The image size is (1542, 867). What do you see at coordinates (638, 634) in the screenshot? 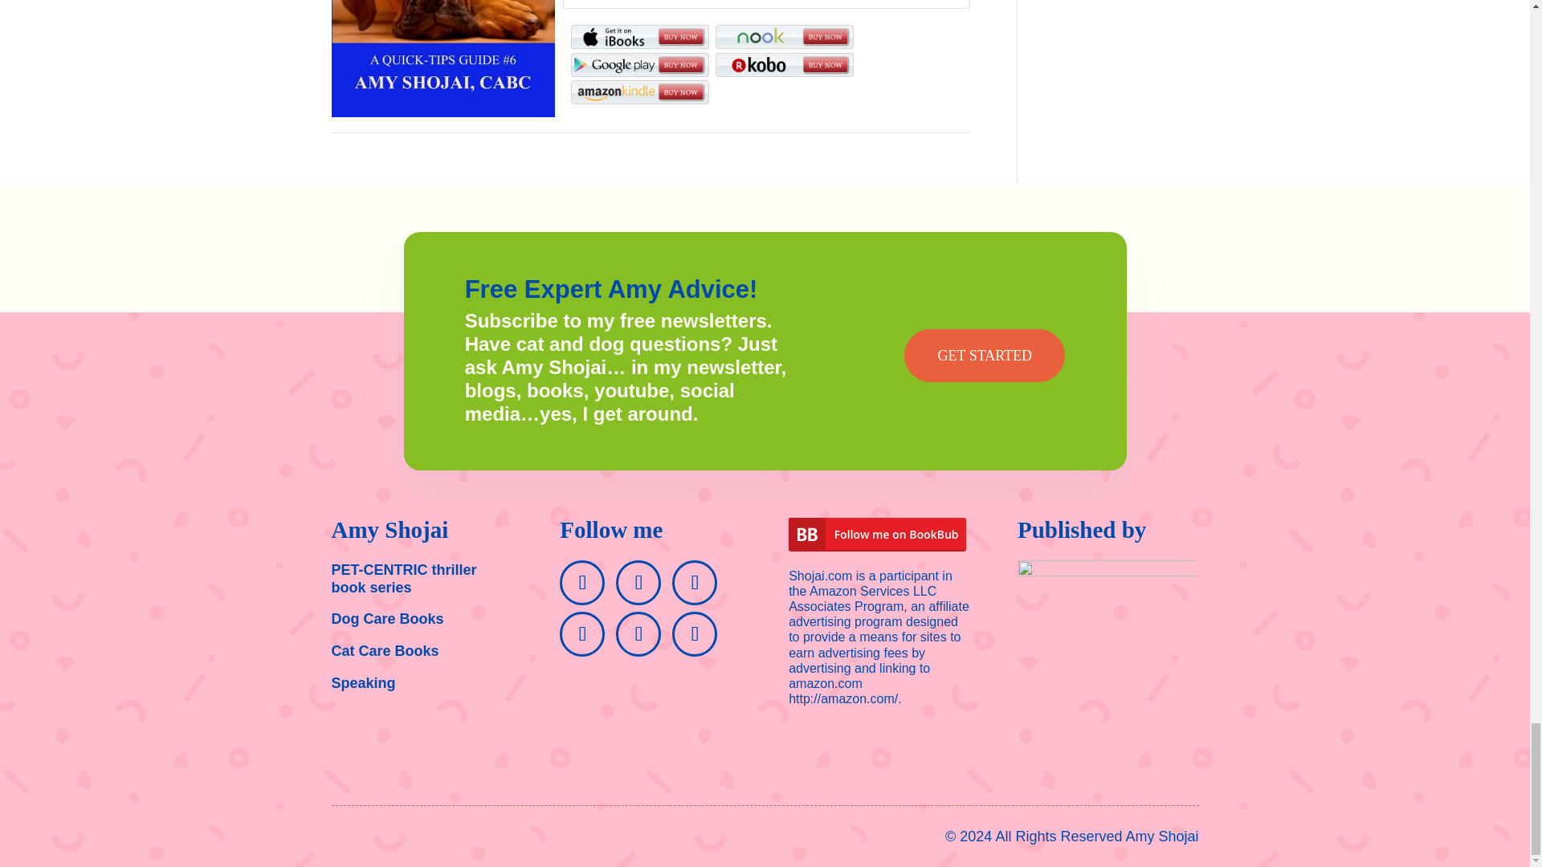
I see `Follow on Instagram` at bounding box center [638, 634].